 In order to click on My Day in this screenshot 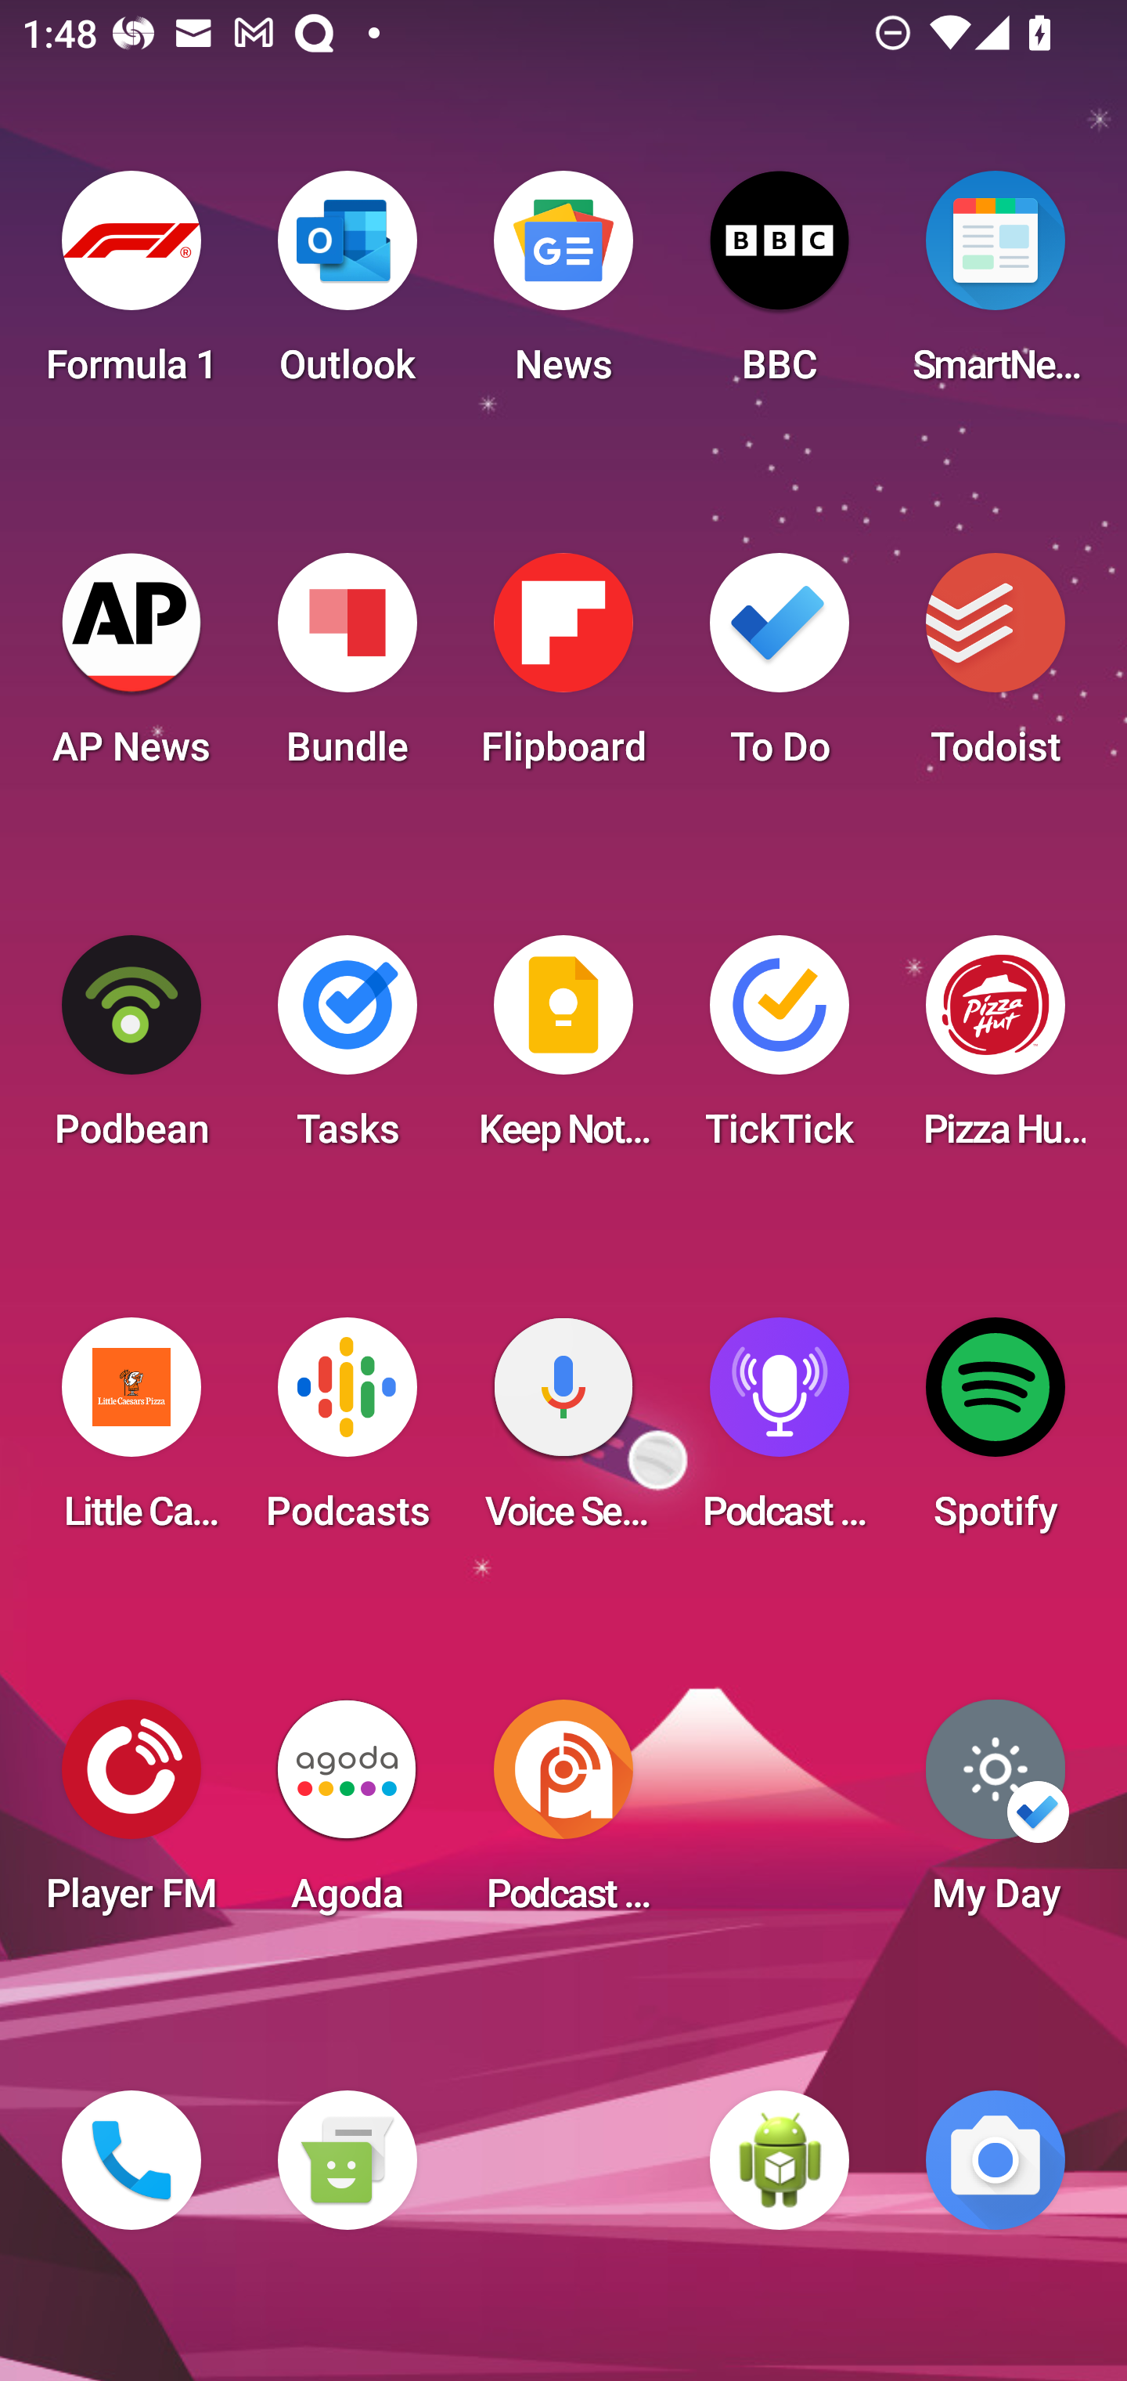, I will do `click(996, 1816)`.